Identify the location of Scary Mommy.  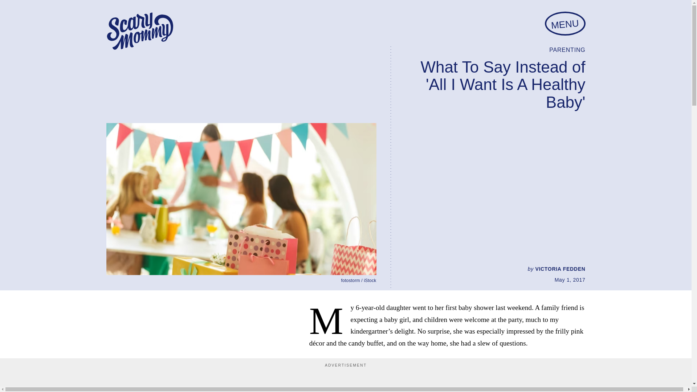
(139, 31).